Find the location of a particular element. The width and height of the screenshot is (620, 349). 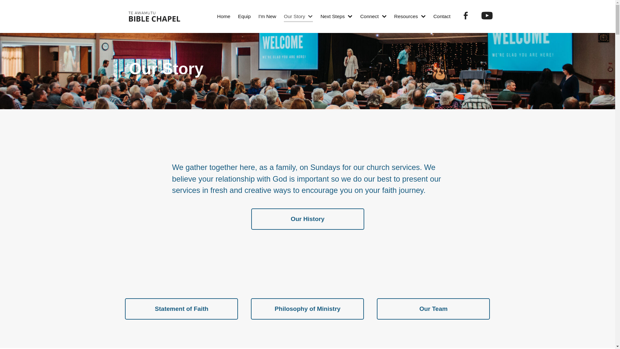

Next Steps is located at coordinates (336, 16).